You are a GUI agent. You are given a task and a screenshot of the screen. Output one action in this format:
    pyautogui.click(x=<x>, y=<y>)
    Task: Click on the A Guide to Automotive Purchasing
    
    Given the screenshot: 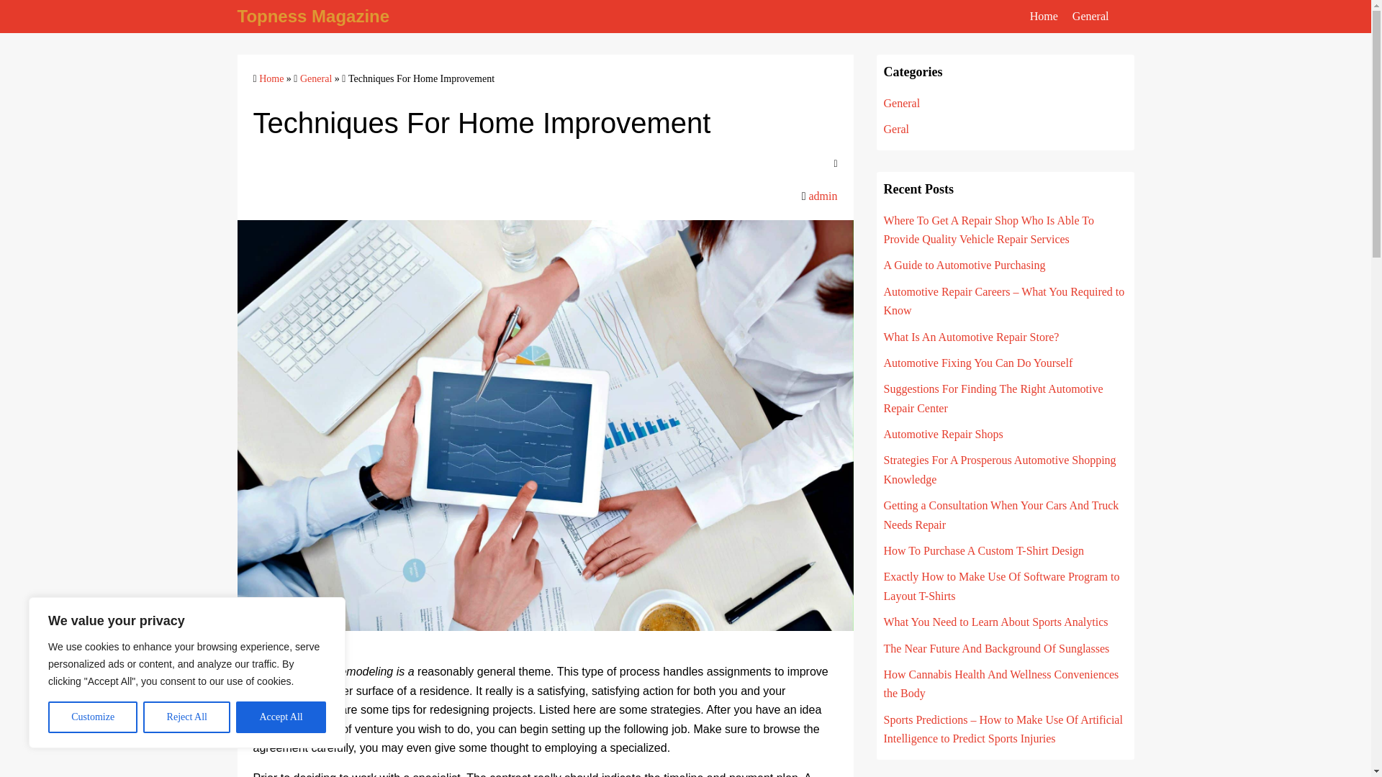 What is the action you would take?
    pyautogui.click(x=965, y=265)
    